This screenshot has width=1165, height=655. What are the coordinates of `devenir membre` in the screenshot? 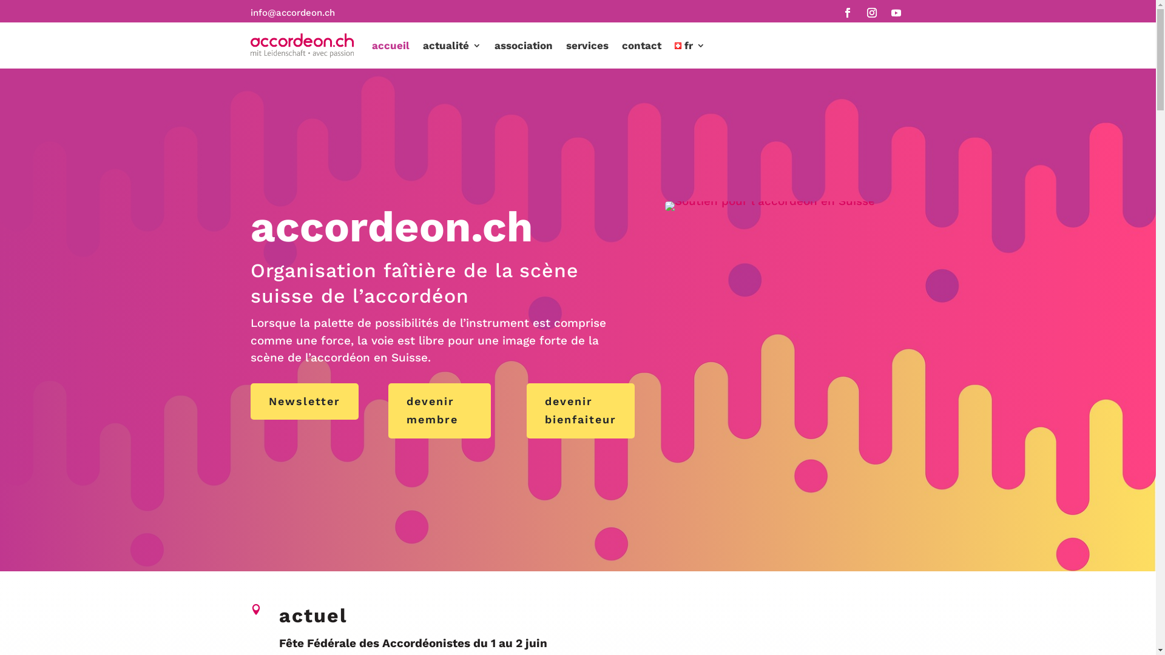 It's located at (439, 411).